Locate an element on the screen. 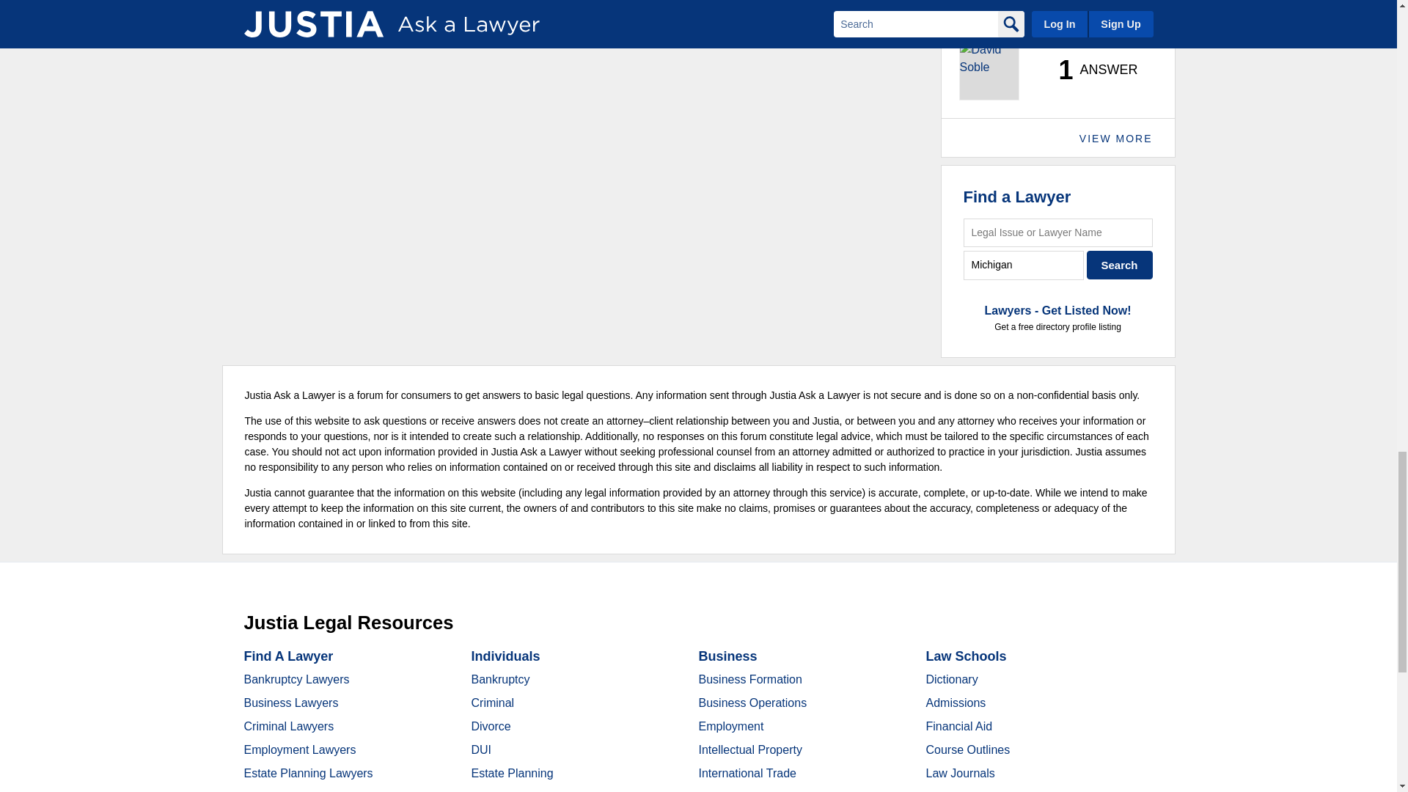 The height and width of the screenshot is (792, 1408). Ask a Lawyer - Leaderboard - Lawyer Name is located at coordinates (999, 23).